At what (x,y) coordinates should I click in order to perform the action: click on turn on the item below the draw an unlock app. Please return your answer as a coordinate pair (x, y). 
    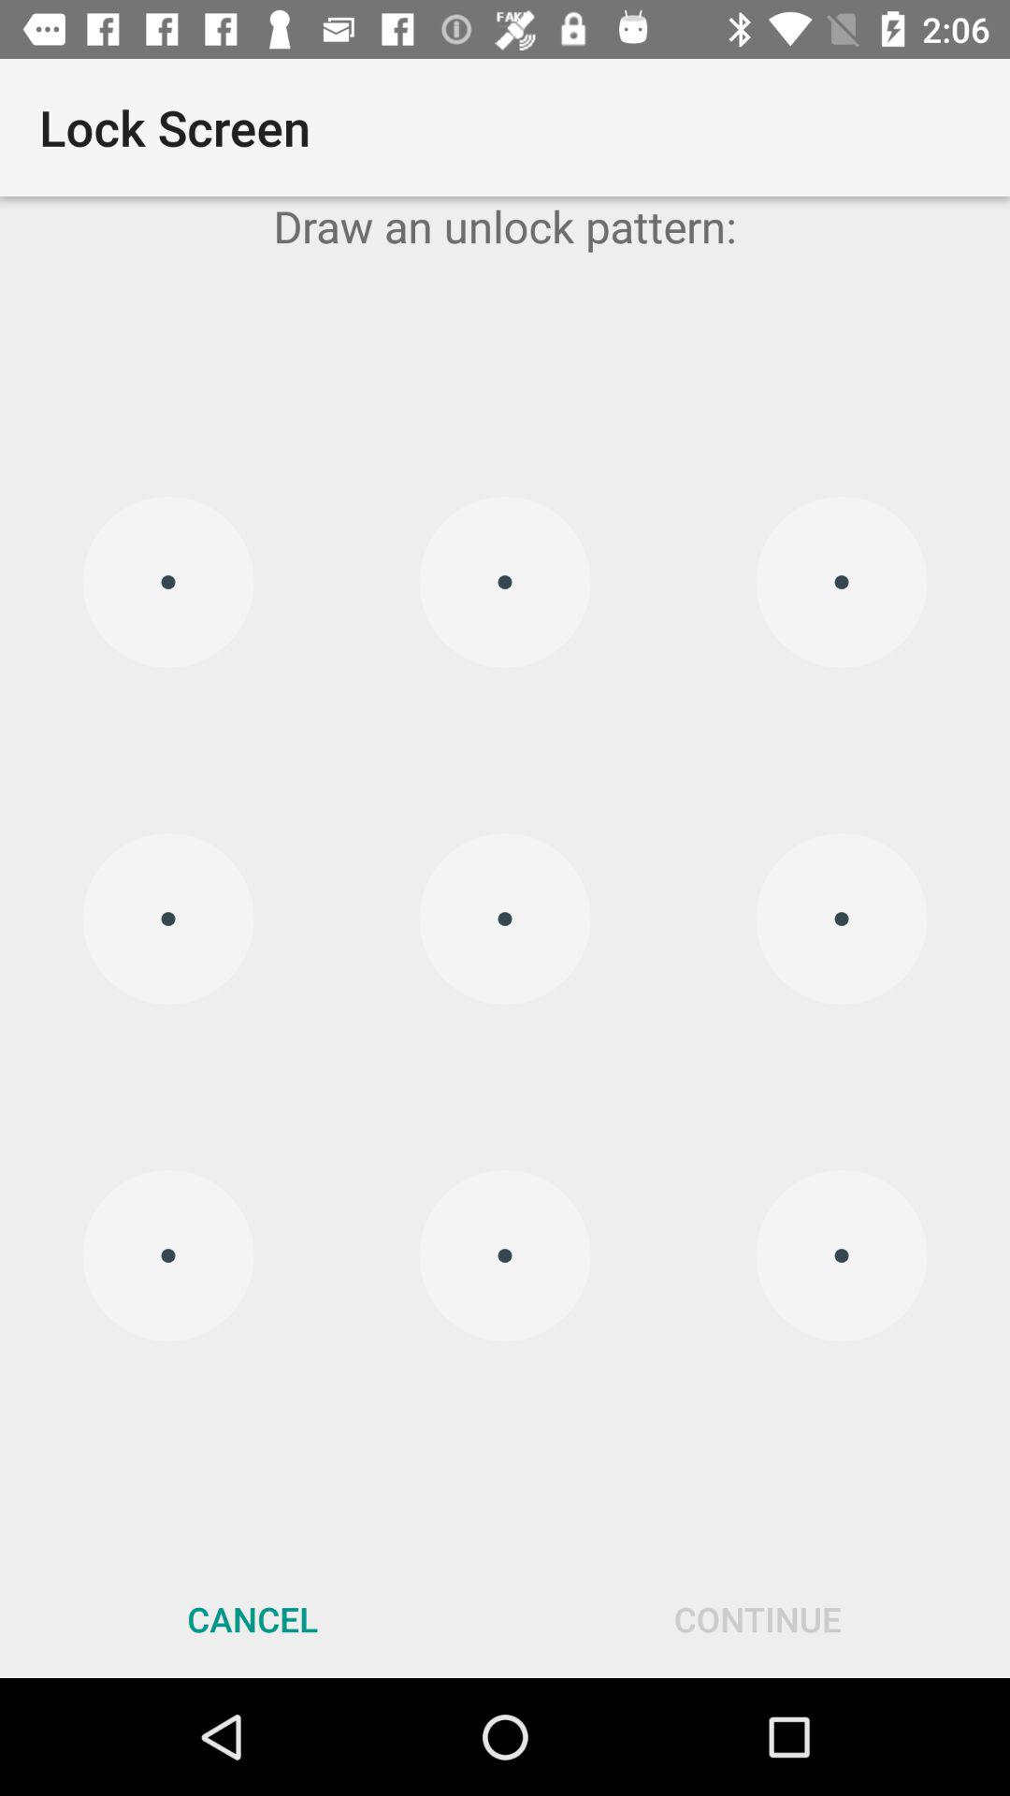
    Looking at the image, I should click on (505, 919).